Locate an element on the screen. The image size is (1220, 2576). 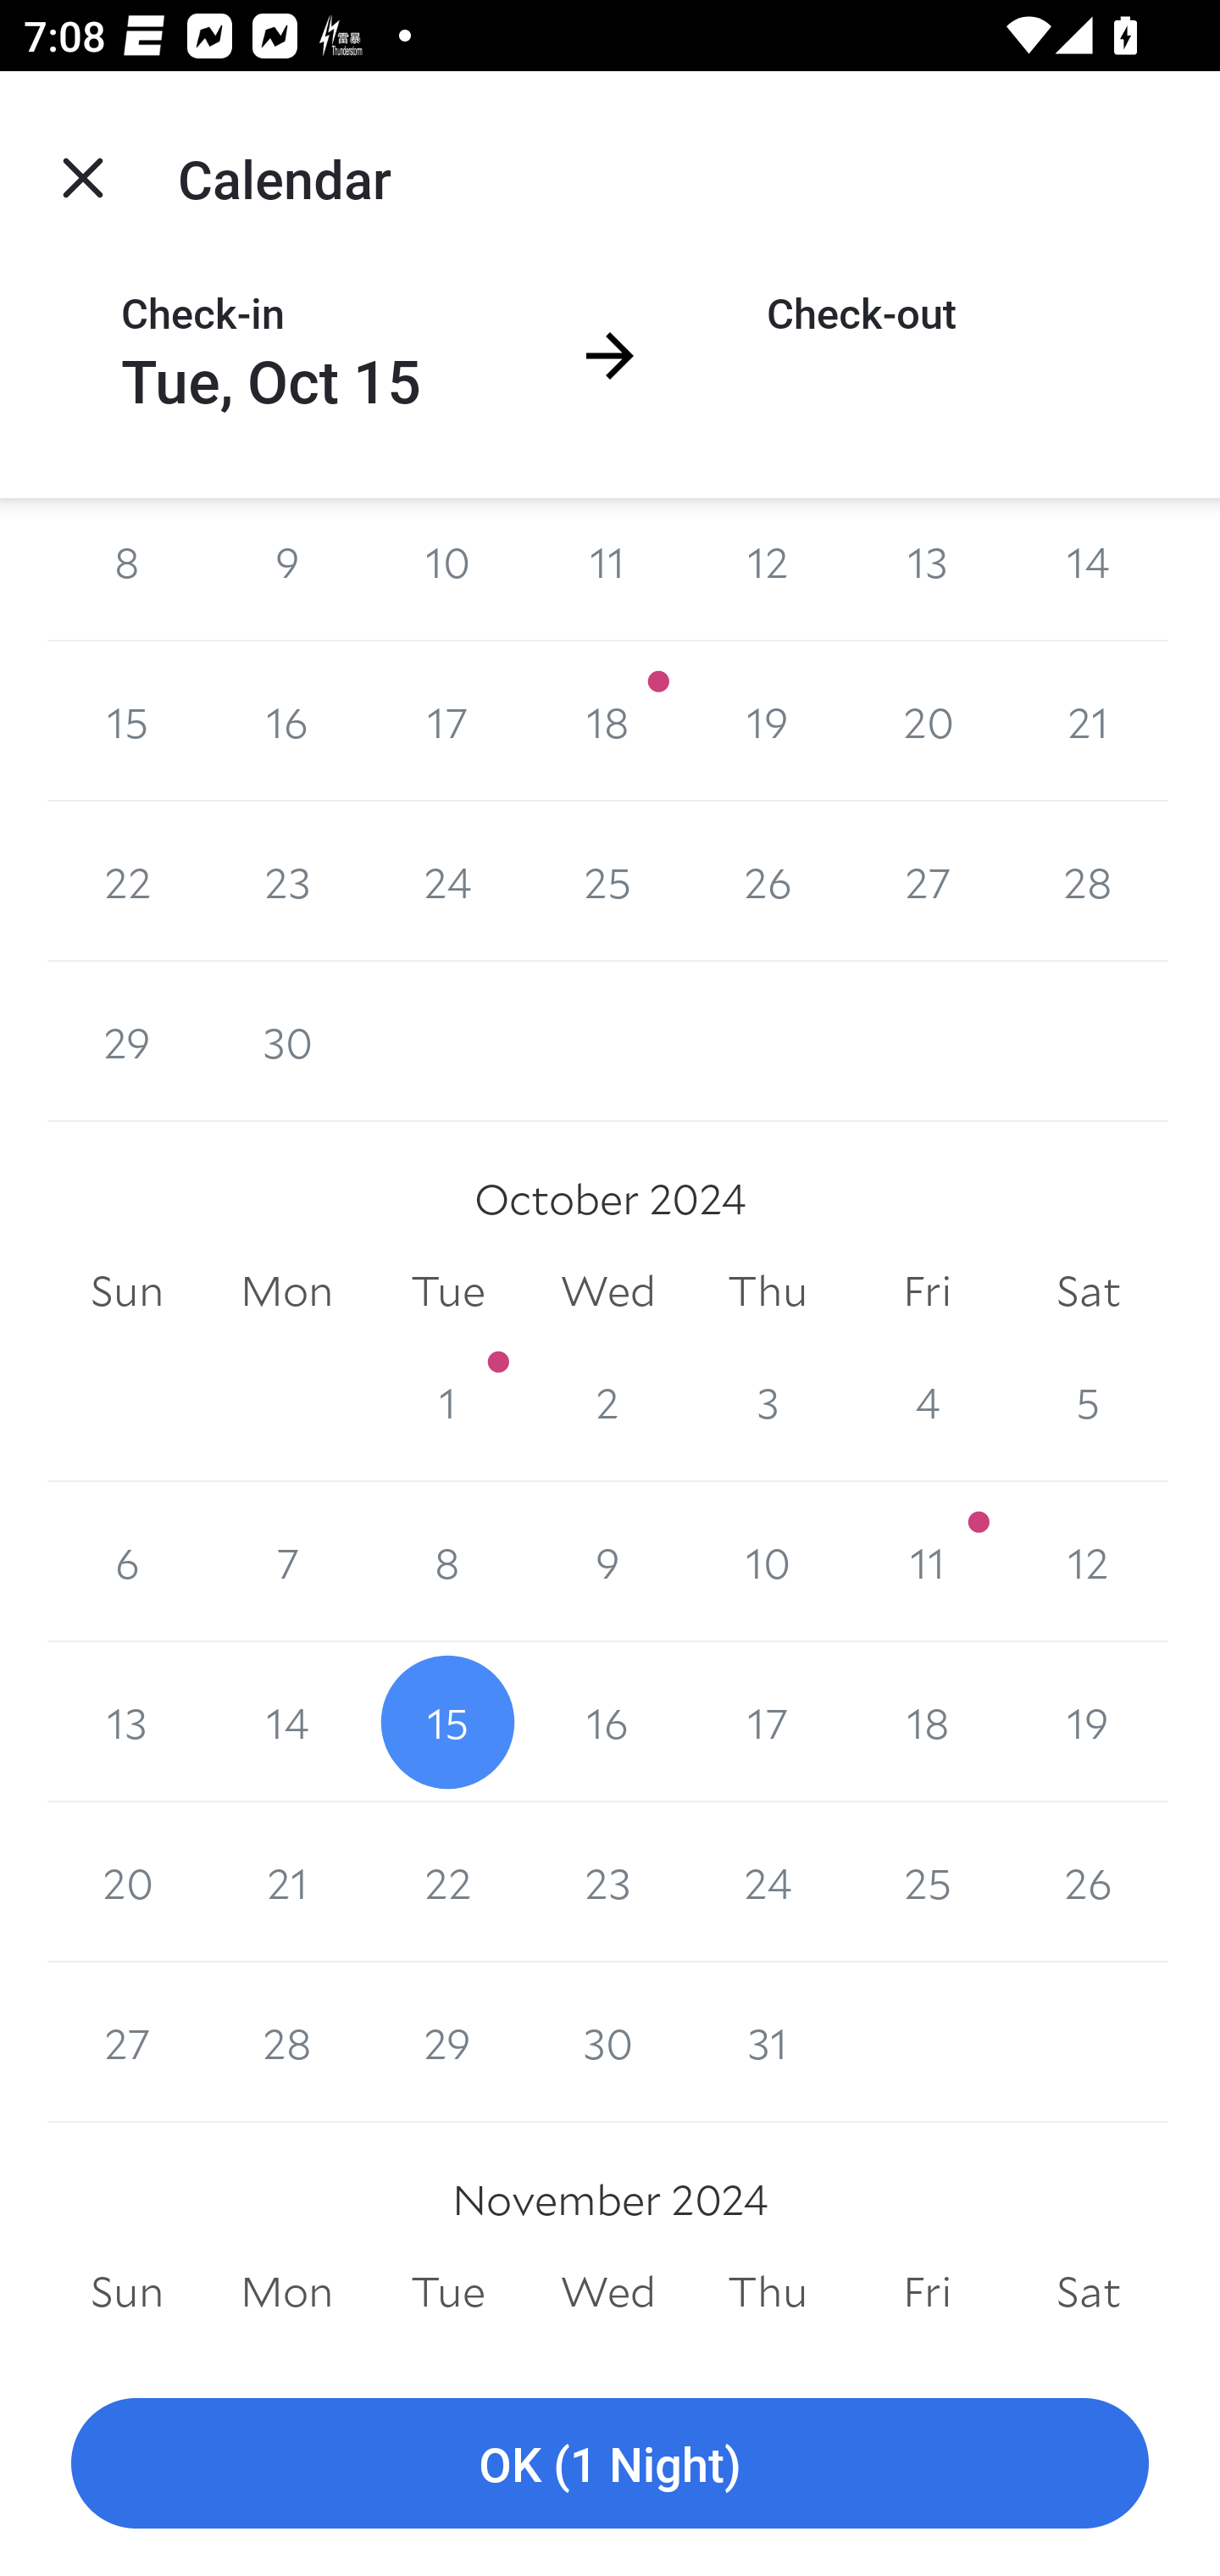
8 8 October 2024 is located at coordinates (447, 1562).